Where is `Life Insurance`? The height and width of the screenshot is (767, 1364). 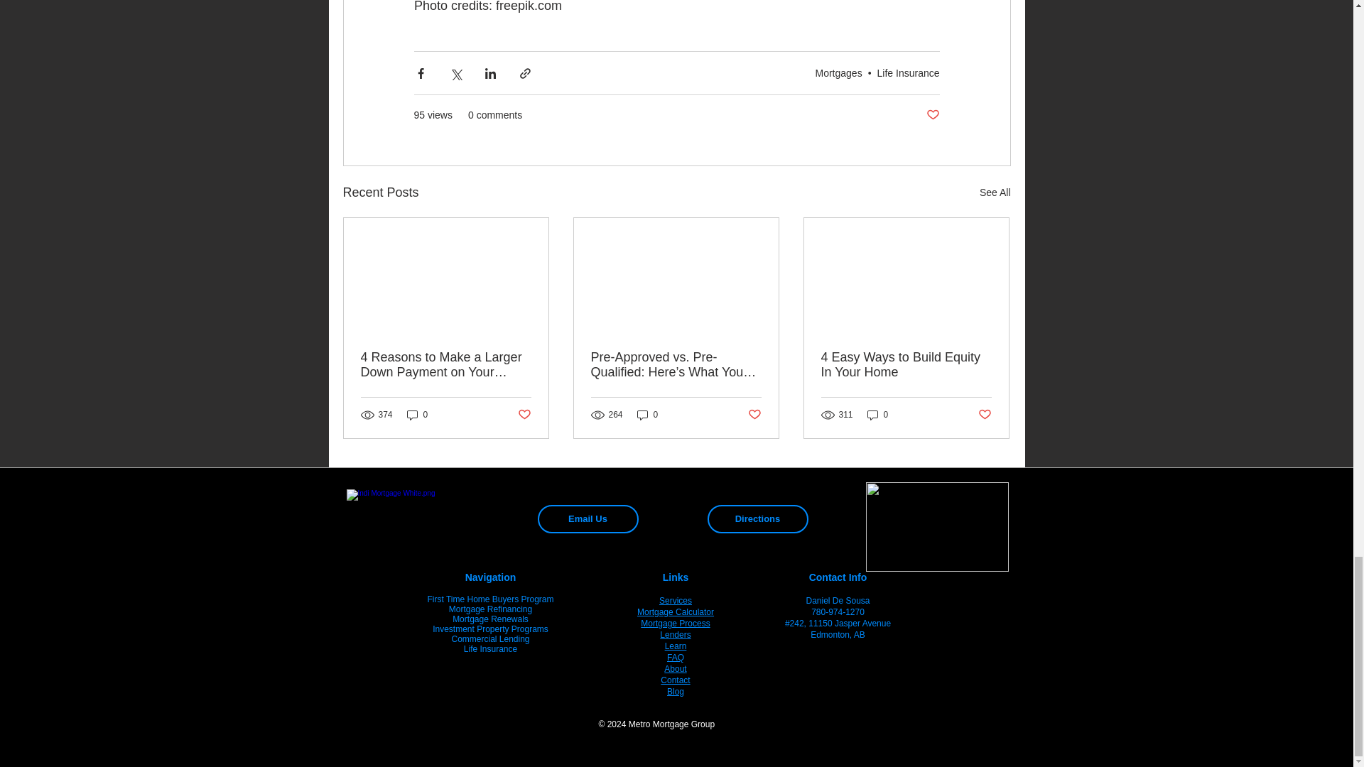
Life Insurance is located at coordinates (908, 73).